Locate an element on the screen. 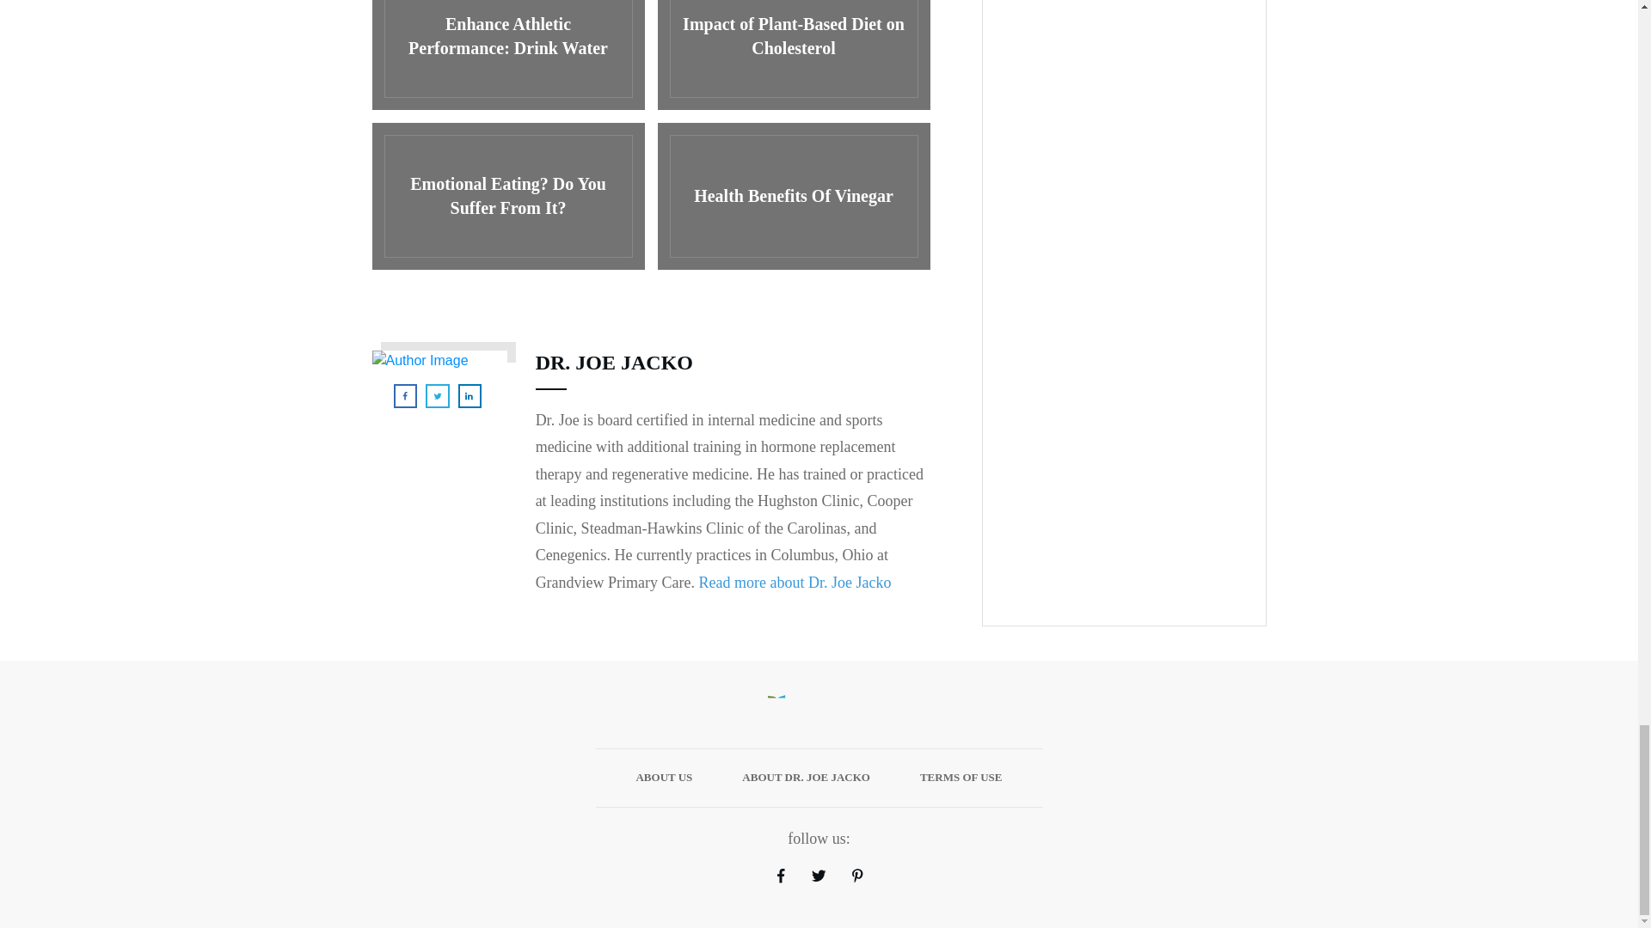 This screenshot has height=928, width=1651. Impact of Plant-Based Diet on Cholesterol is located at coordinates (793, 55).